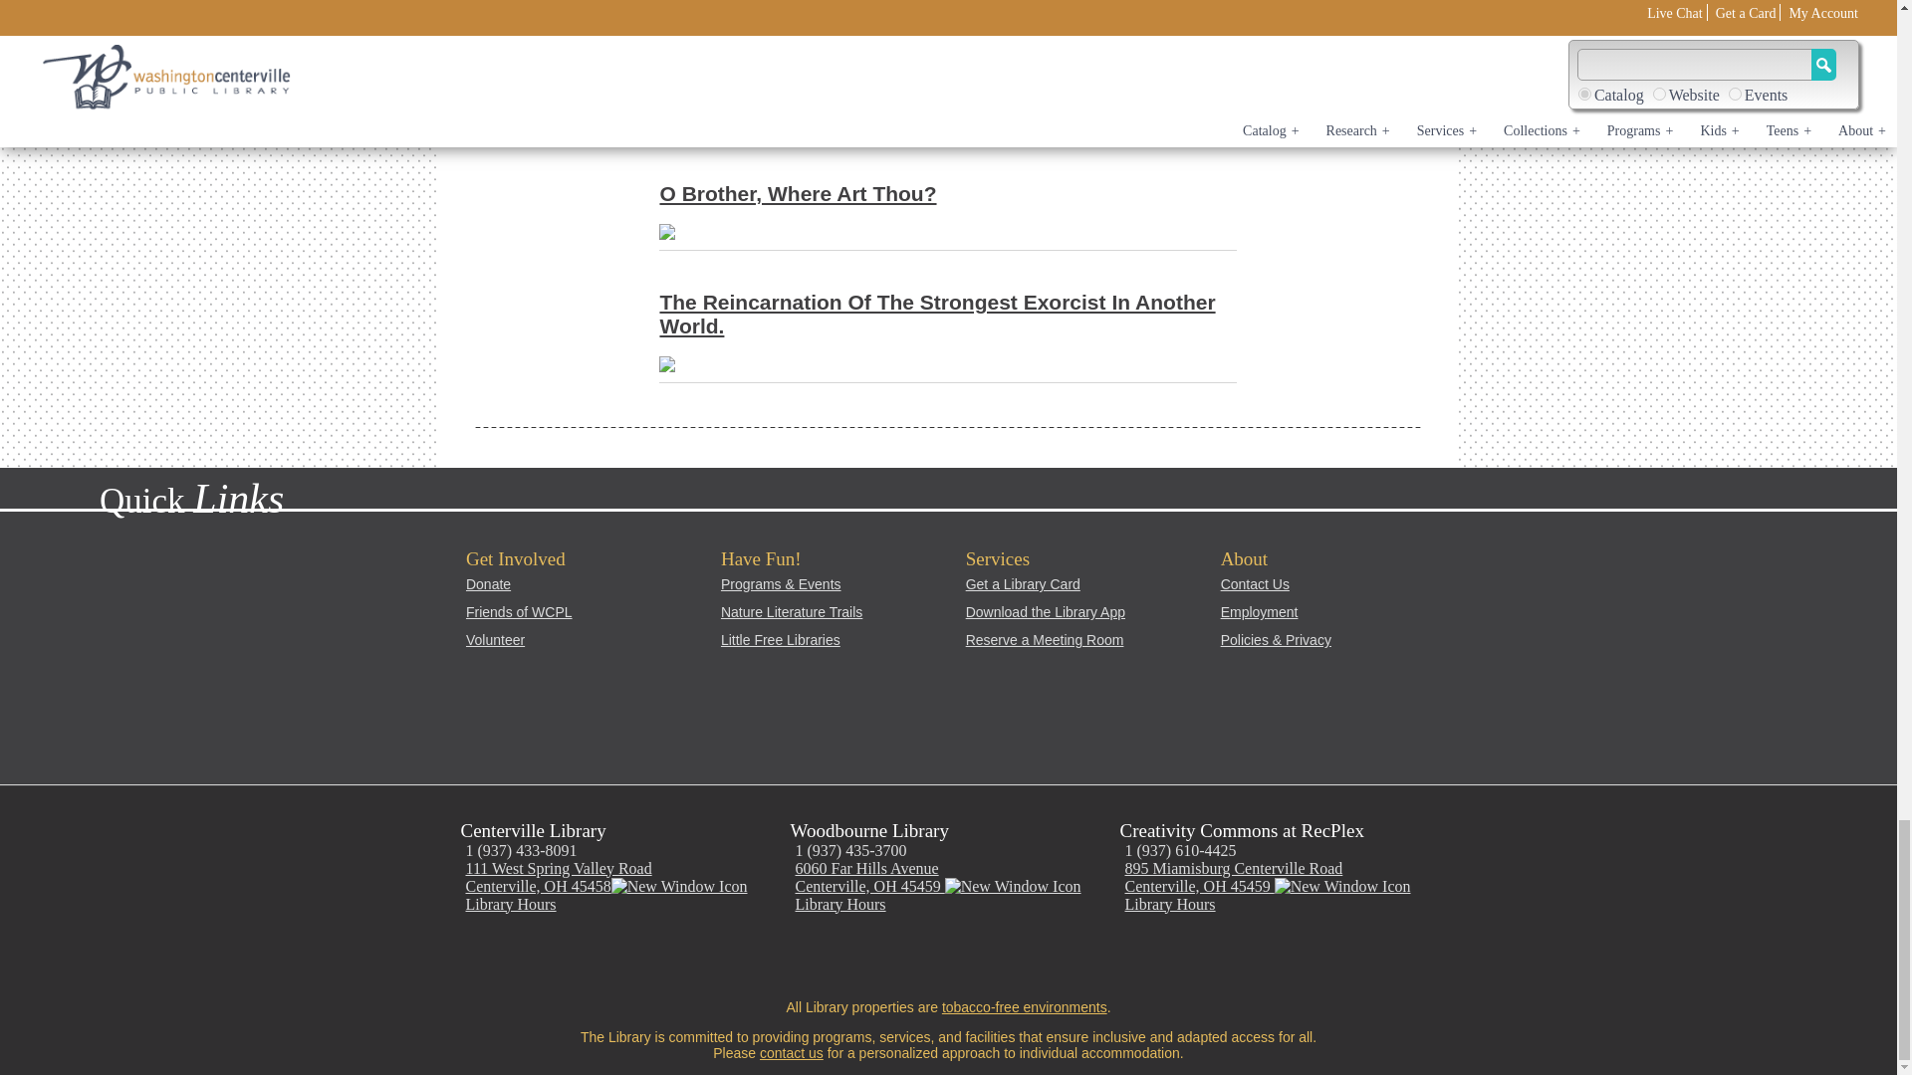 This screenshot has width=1912, height=1075. I want to click on Link opens in new window., so click(472, 962).